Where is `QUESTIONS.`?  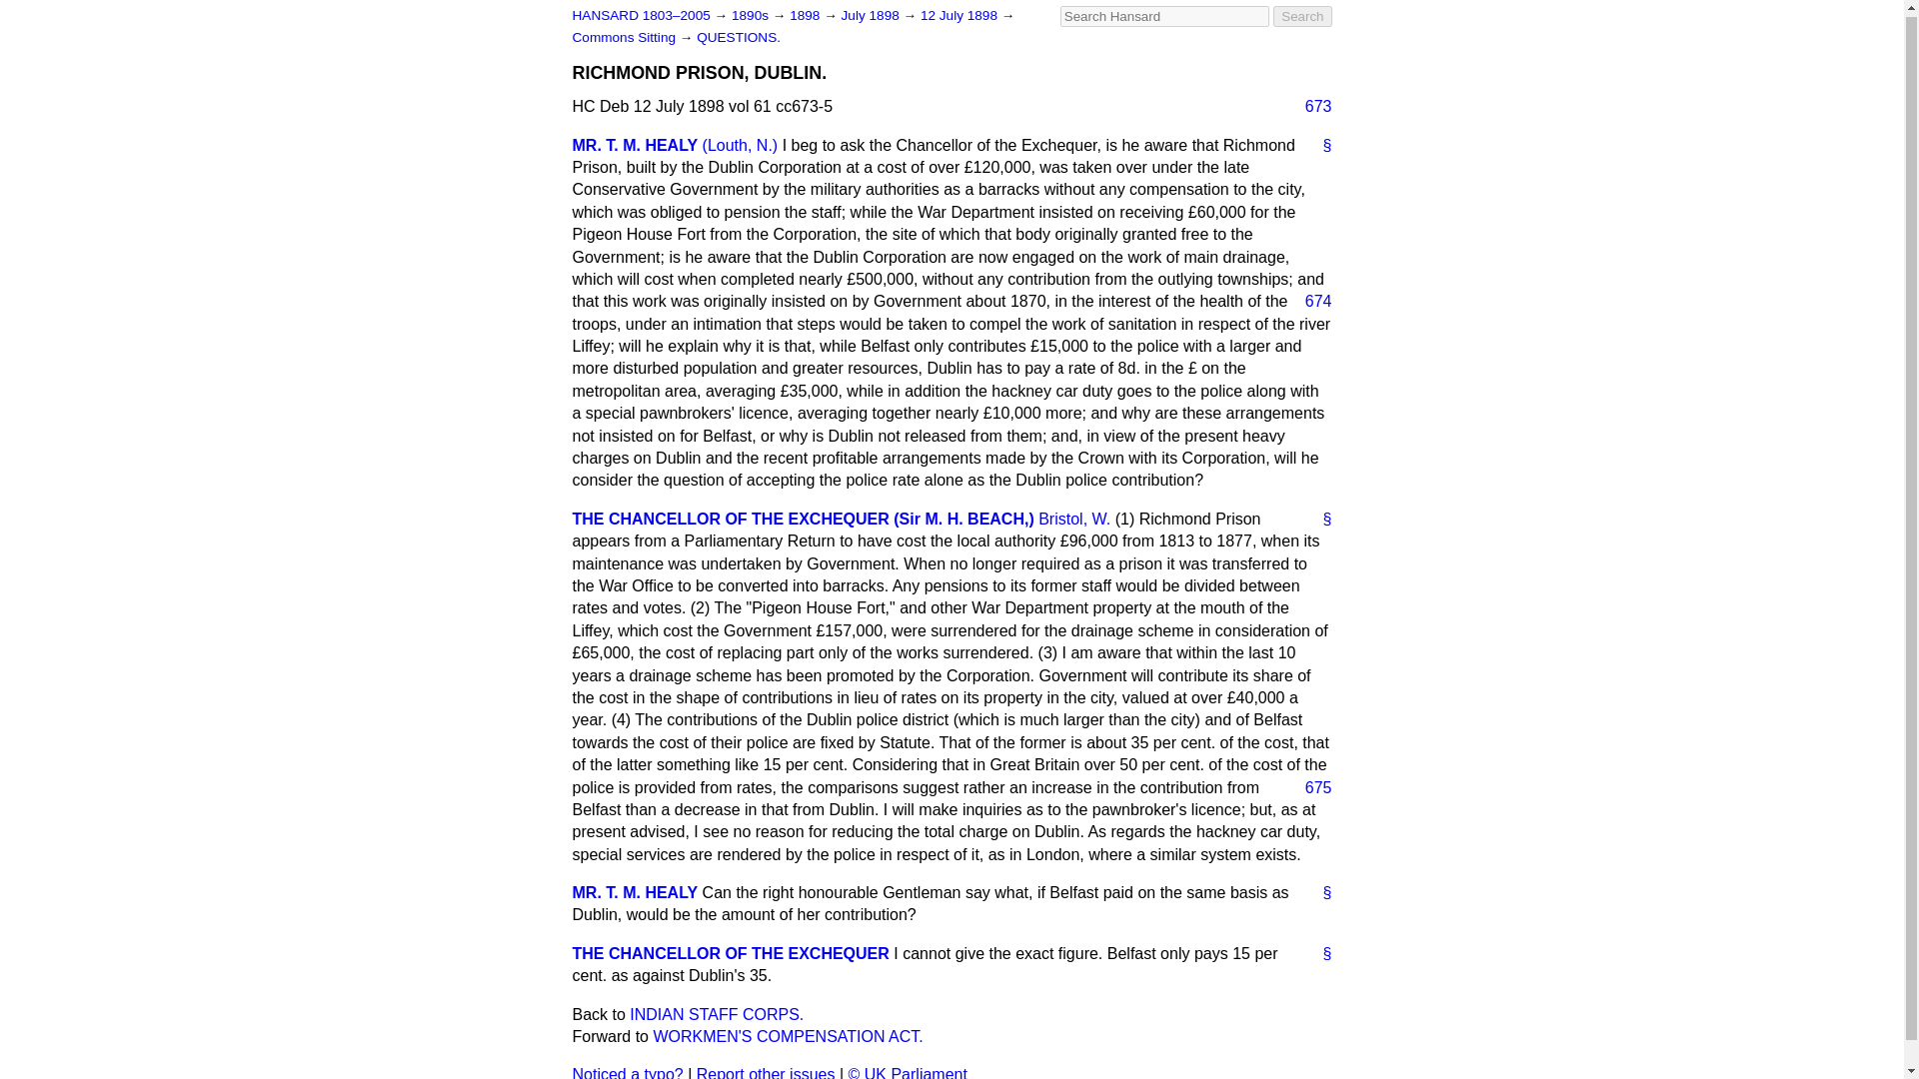 QUESTIONS. is located at coordinates (738, 38).